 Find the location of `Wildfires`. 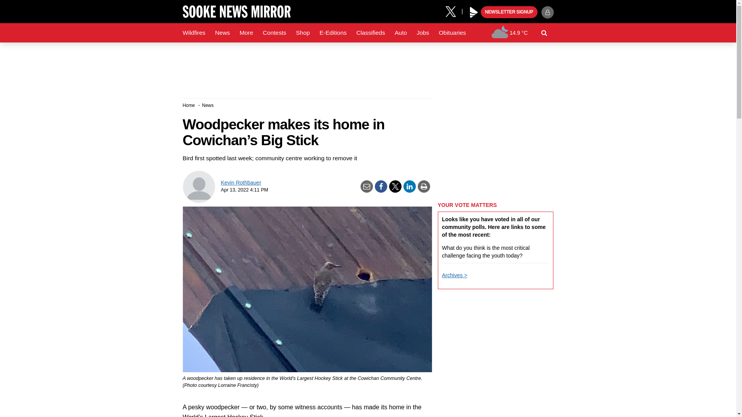

Wildfires is located at coordinates (194, 33).